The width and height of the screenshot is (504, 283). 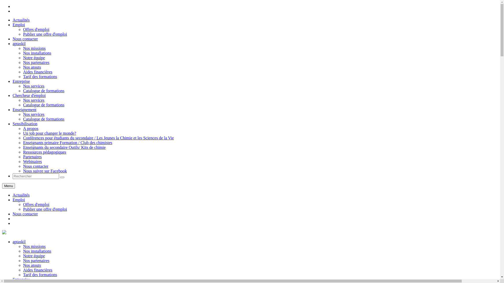 What do you see at coordinates (21, 81) in the screenshot?
I see `Entreprise` at bounding box center [21, 81].